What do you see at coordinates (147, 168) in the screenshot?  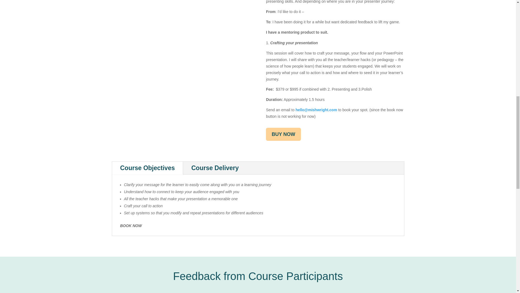 I see `Course Objectives` at bounding box center [147, 168].